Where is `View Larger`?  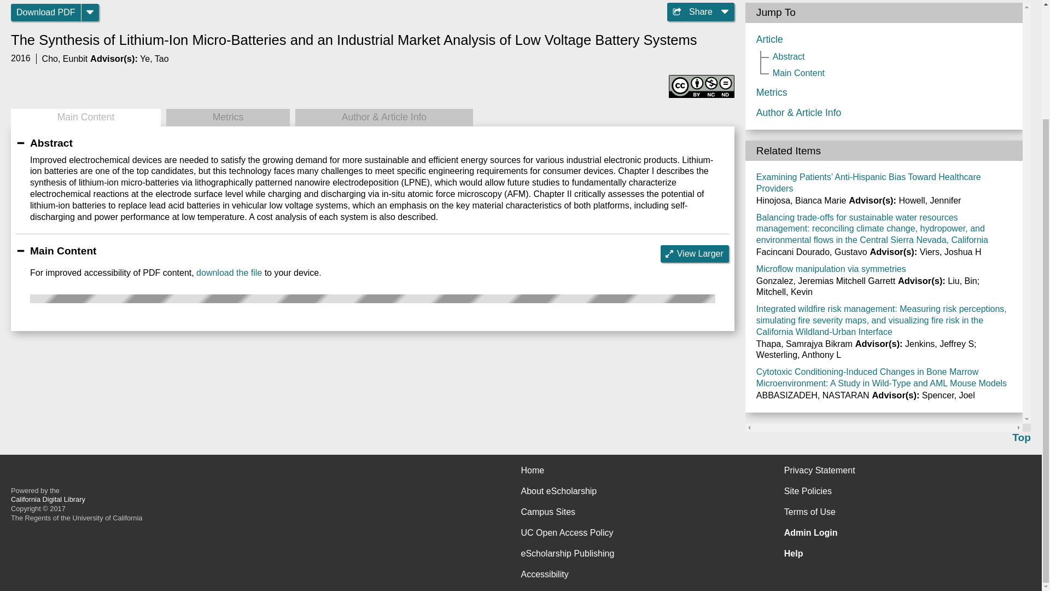 View Larger is located at coordinates (695, 254).